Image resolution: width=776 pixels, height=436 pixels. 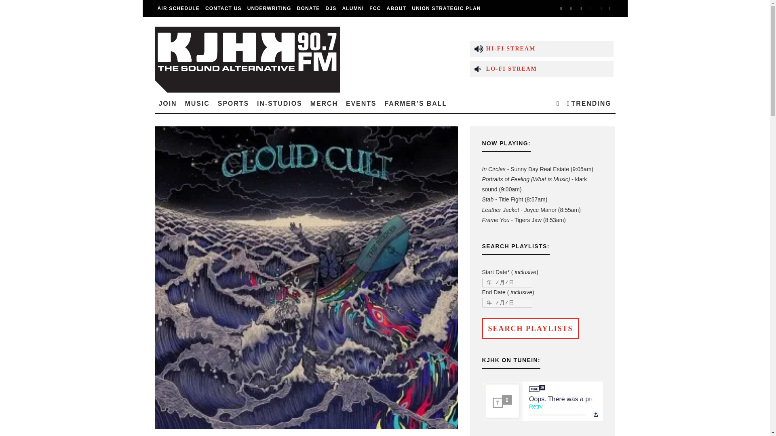 I want to click on ALUMNI, so click(x=352, y=8).